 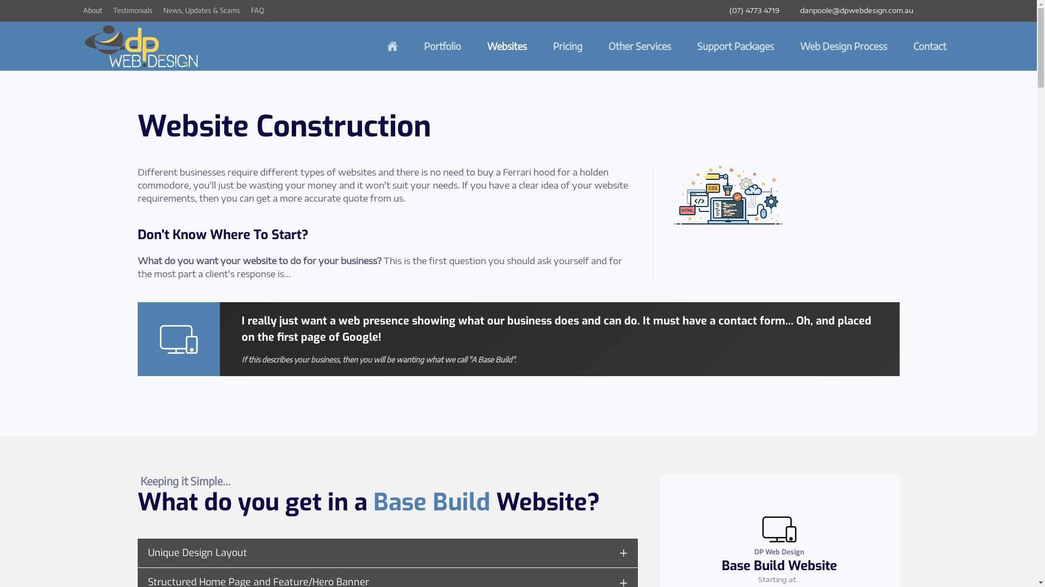 What do you see at coordinates (844, 46) in the screenshot?
I see `Web Design Process` at bounding box center [844, 46].